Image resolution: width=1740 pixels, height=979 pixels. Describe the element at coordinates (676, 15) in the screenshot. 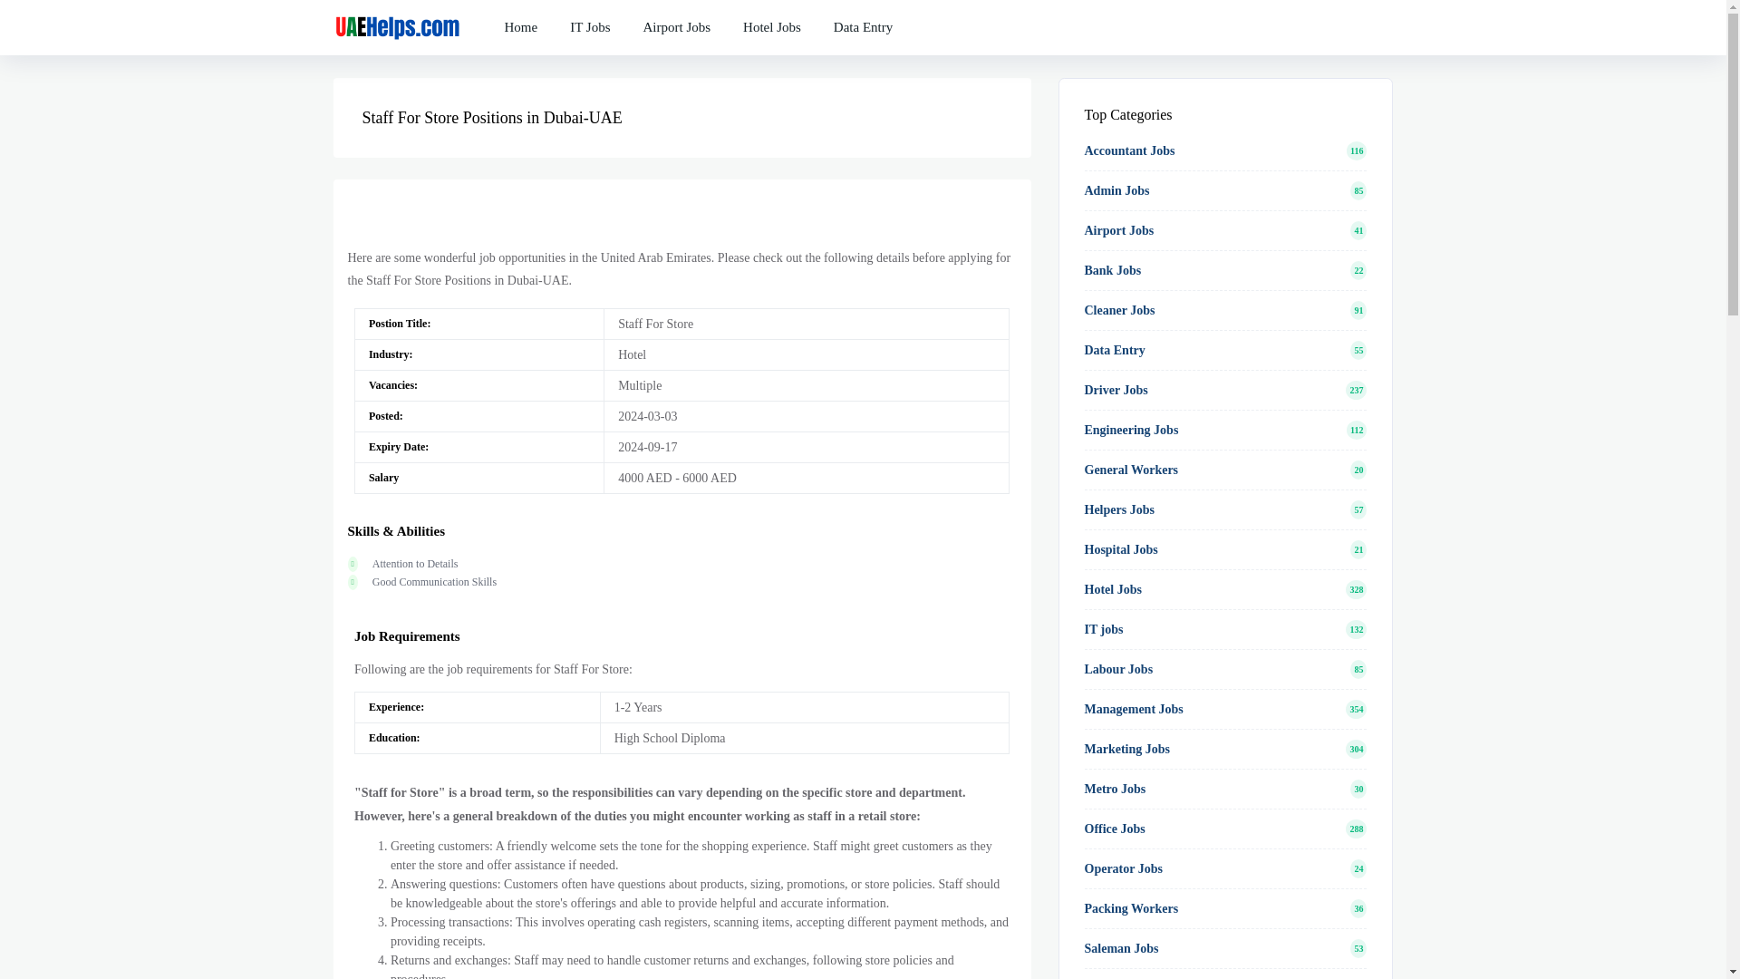

I see `Airport Jobs` at that location.